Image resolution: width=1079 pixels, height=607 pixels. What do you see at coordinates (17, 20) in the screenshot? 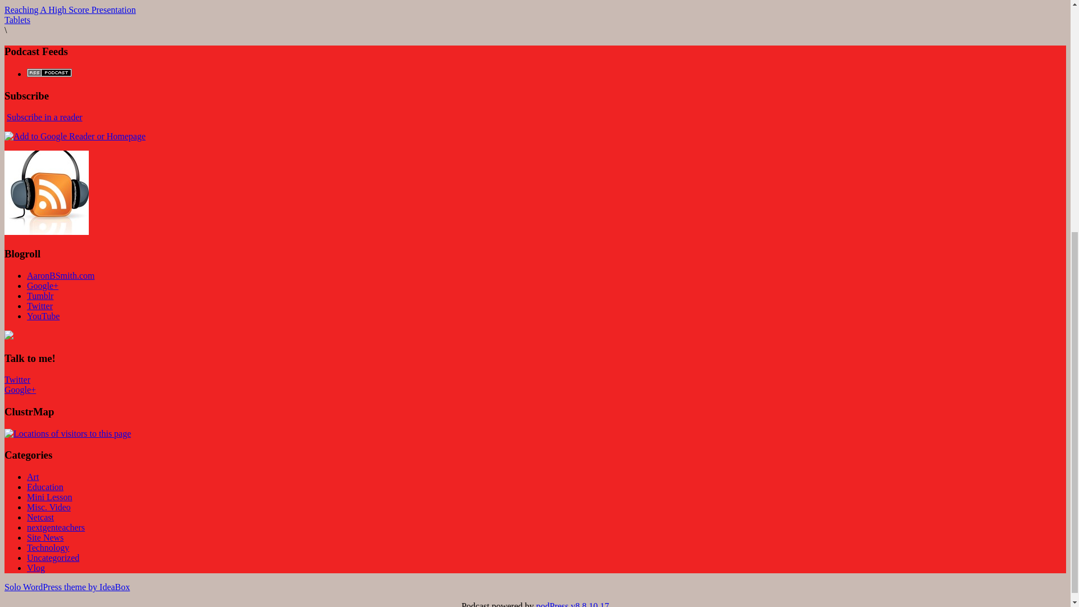
I see `Tablets` at bounding box center [17, 20].